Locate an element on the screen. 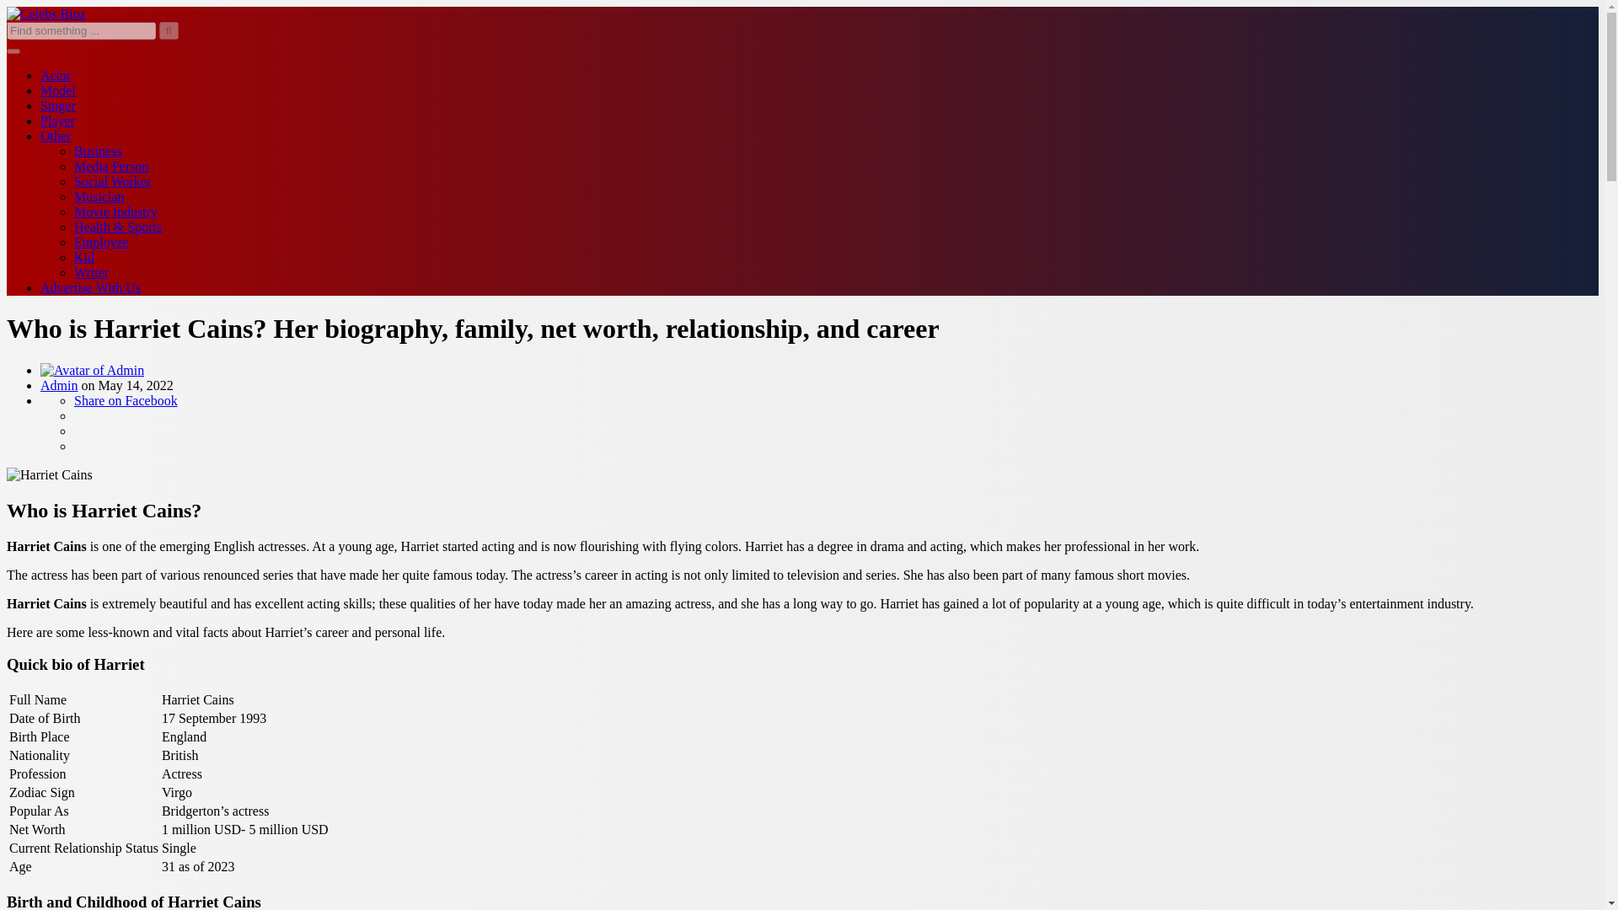 This screenshot has width=1618, height=910. Other is located at coordinates (56, 136).